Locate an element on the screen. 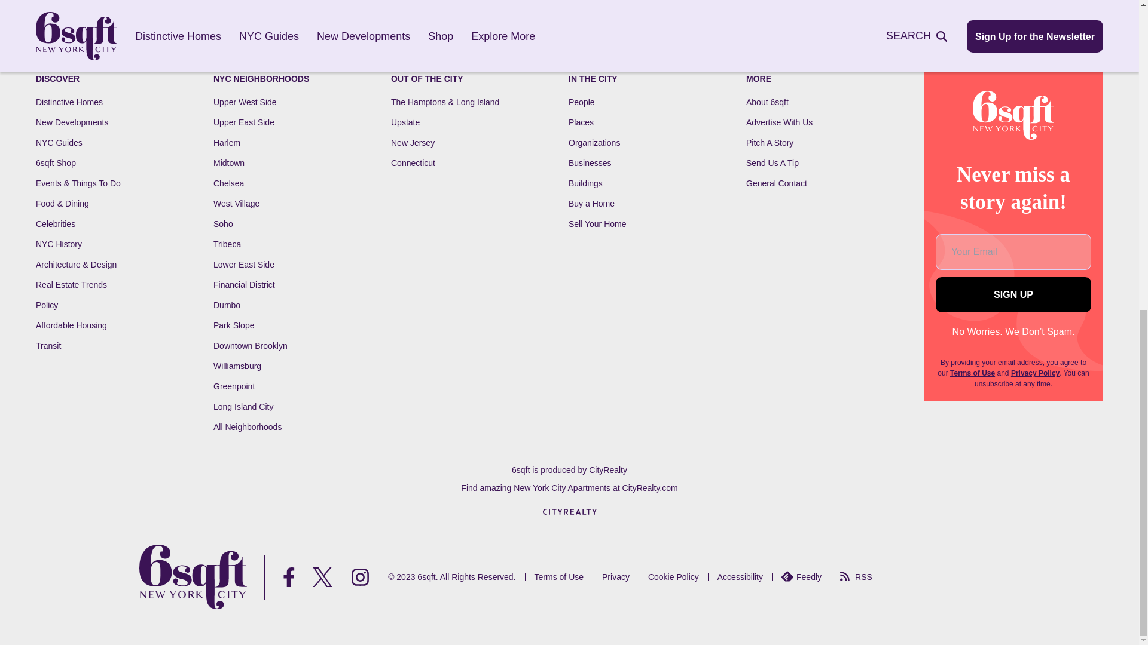  New Developments is located at coordinates (72, 122).